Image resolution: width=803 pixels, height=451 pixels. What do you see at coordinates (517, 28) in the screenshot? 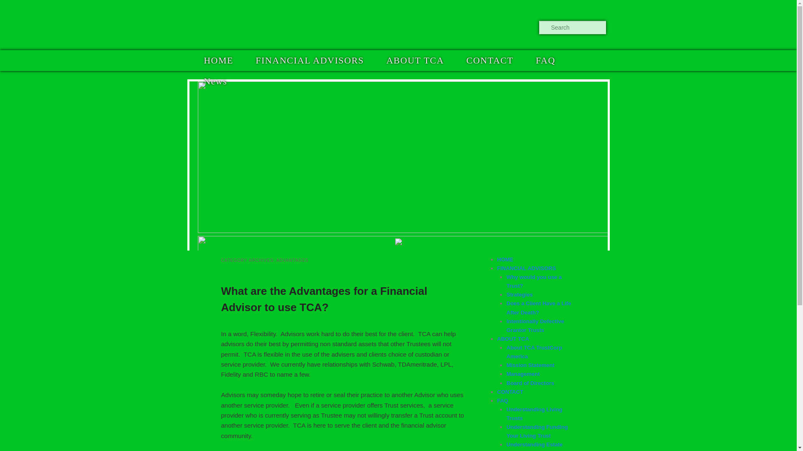
I see `TCA Twitter` at bounding box center [517, 28].